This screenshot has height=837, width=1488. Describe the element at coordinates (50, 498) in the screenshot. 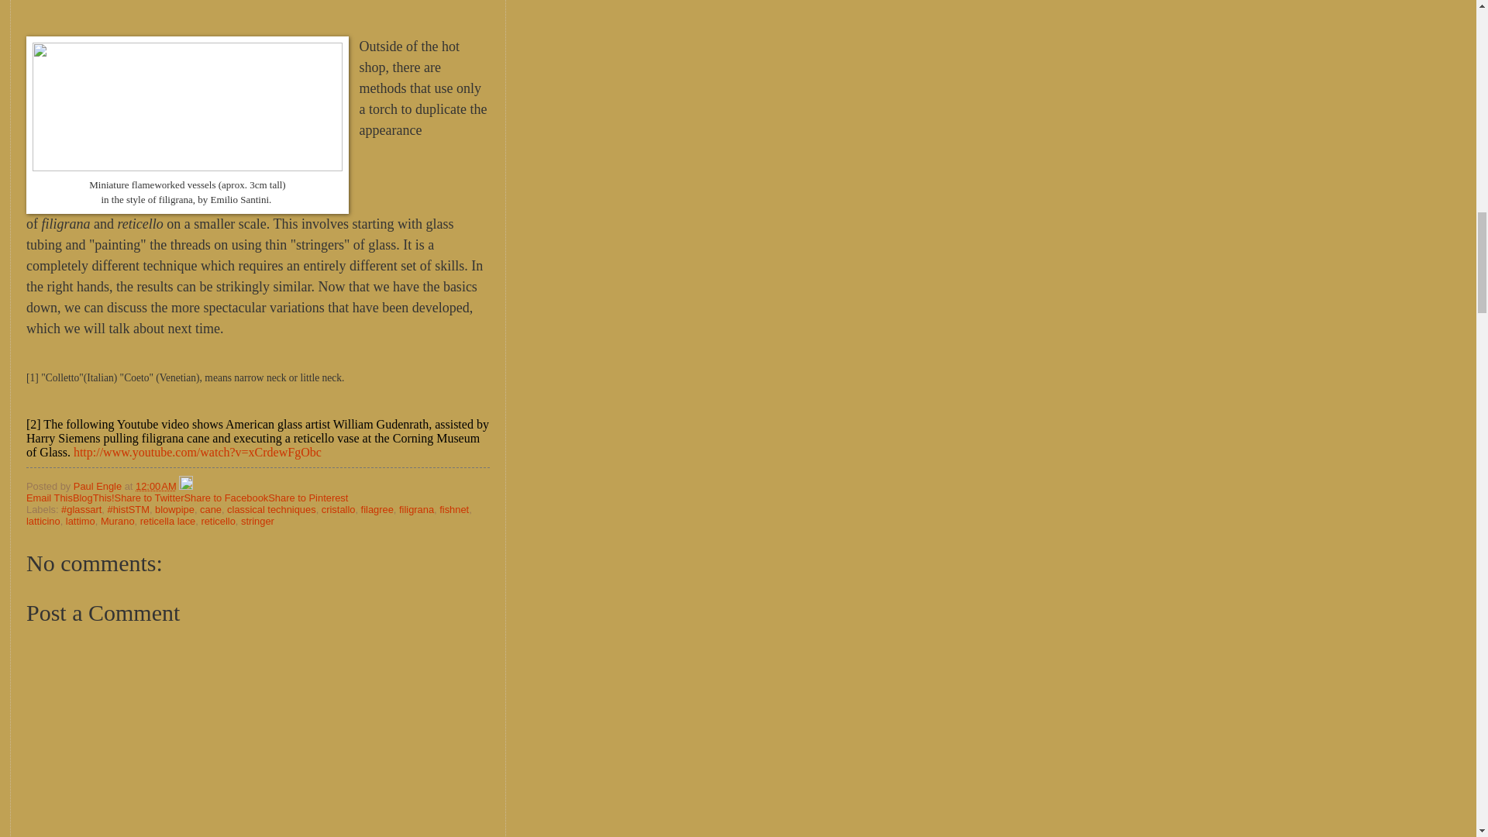

I see `Email This` at that location.